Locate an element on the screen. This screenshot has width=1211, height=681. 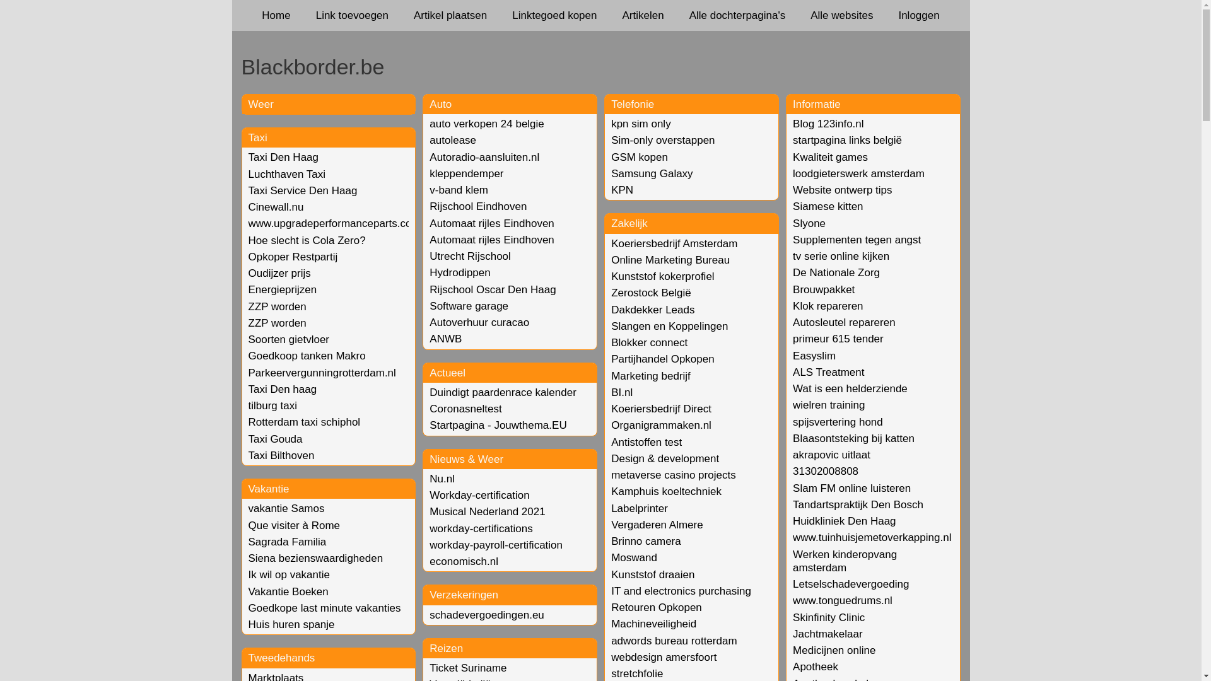
Alle dochterpagina's is located at coordinates (738, 15).